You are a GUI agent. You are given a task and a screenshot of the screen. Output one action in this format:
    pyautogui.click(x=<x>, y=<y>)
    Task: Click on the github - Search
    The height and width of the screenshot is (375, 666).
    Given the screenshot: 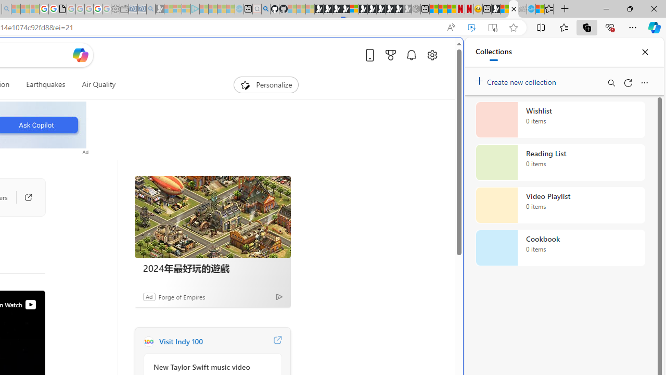 What is the action you would take?
    pyautogui.click(x=265, y=9)
    